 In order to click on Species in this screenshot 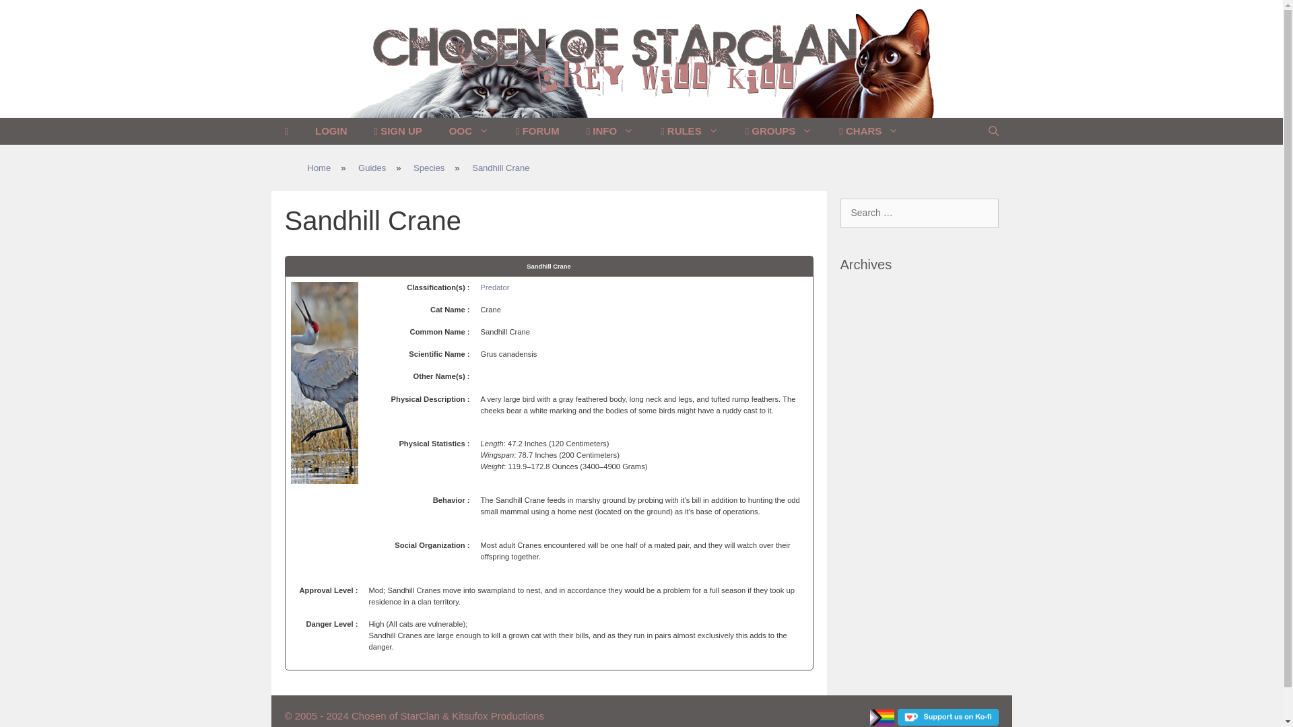, I will do `click(429, 168)`.